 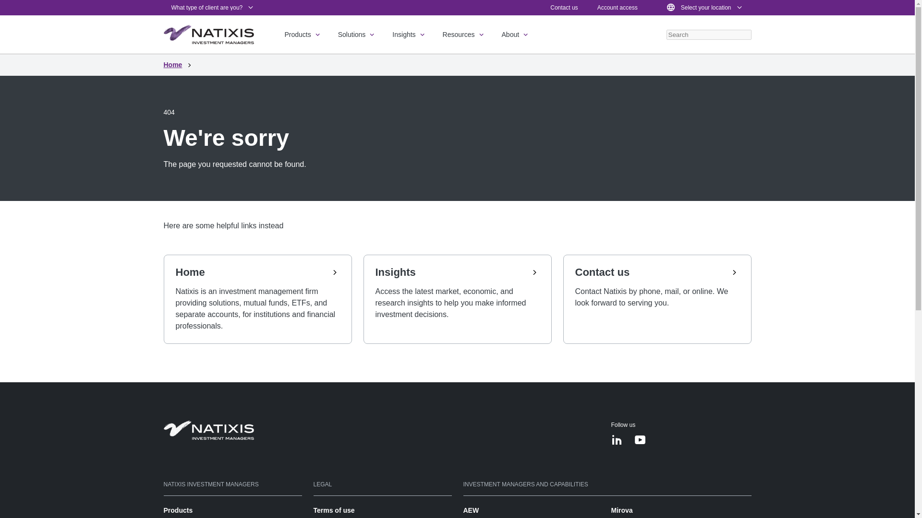 What do you see at coordinates (516, 35) in the screenshot?
I see `About` at bounding box center [516, 35].